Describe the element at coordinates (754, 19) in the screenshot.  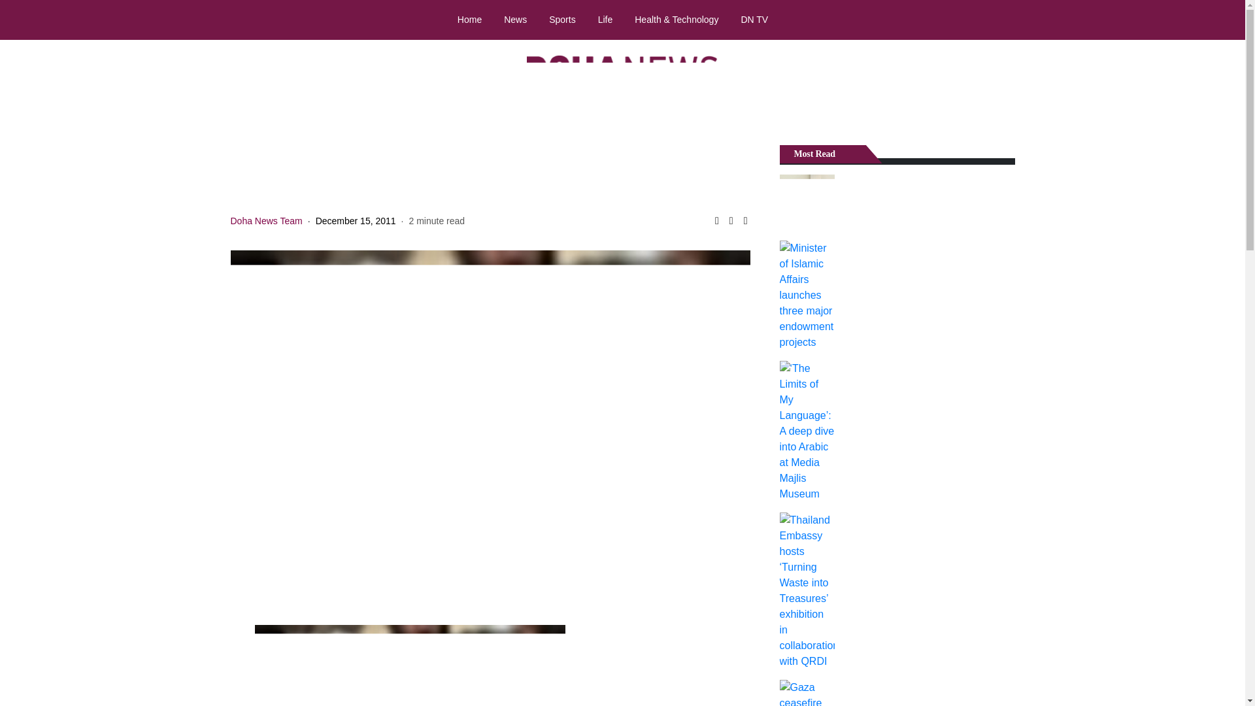
I see `DN TV` at that location.